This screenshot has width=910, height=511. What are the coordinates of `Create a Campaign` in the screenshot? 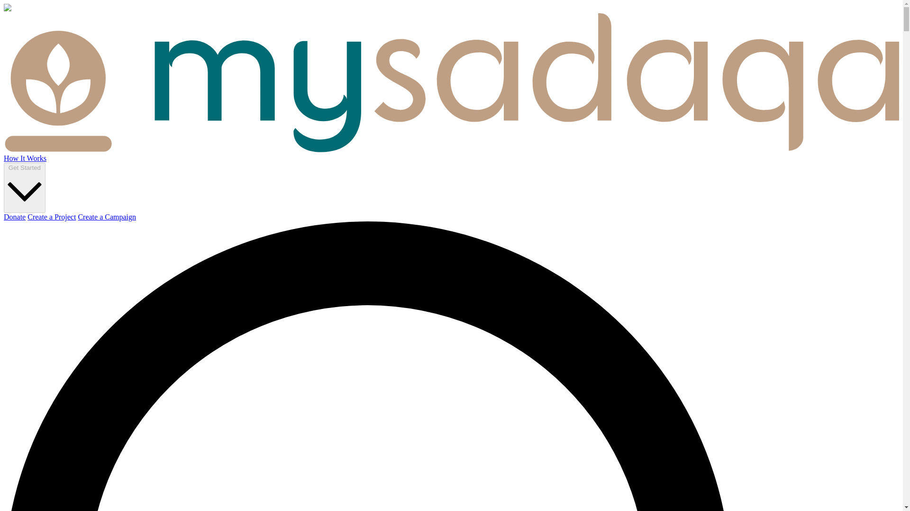 It's located at (106, 217).